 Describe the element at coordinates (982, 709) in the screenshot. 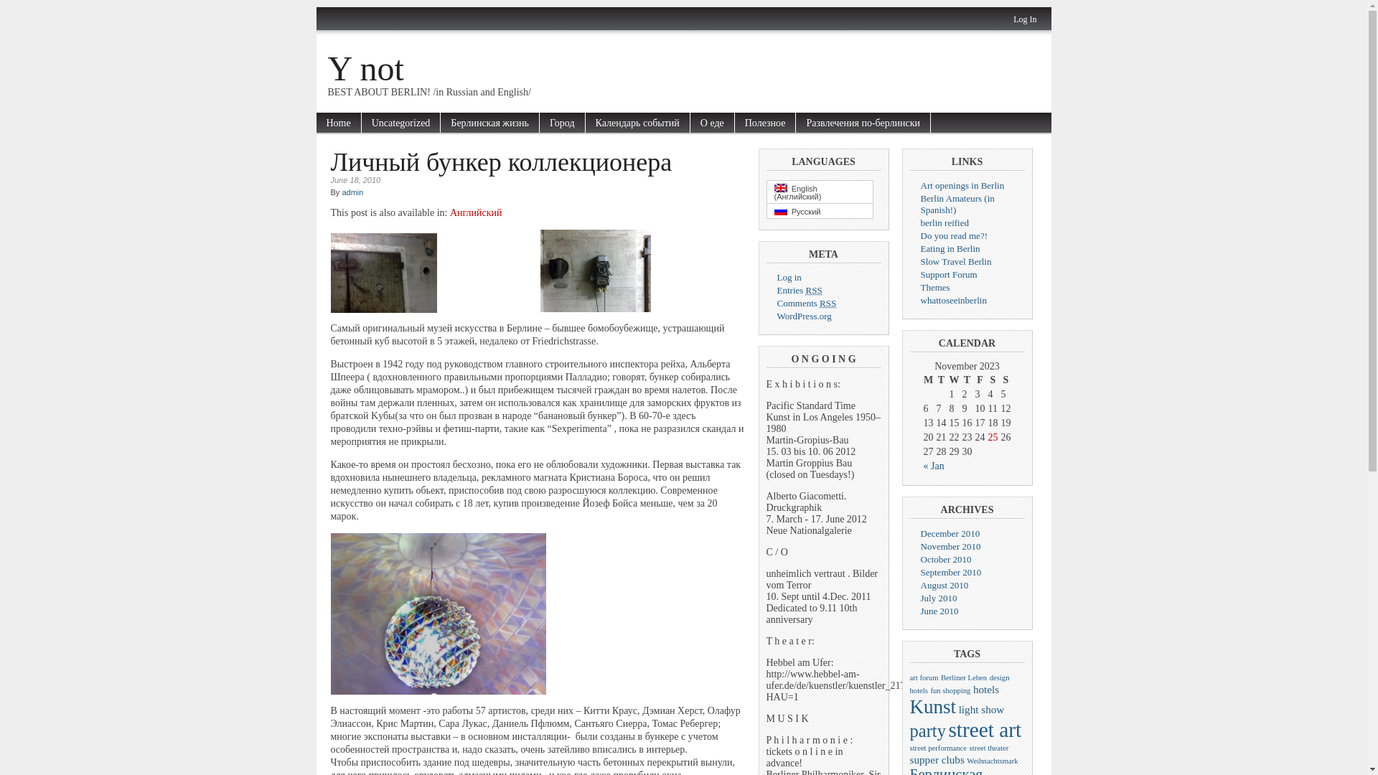

I see `light show` at that location.